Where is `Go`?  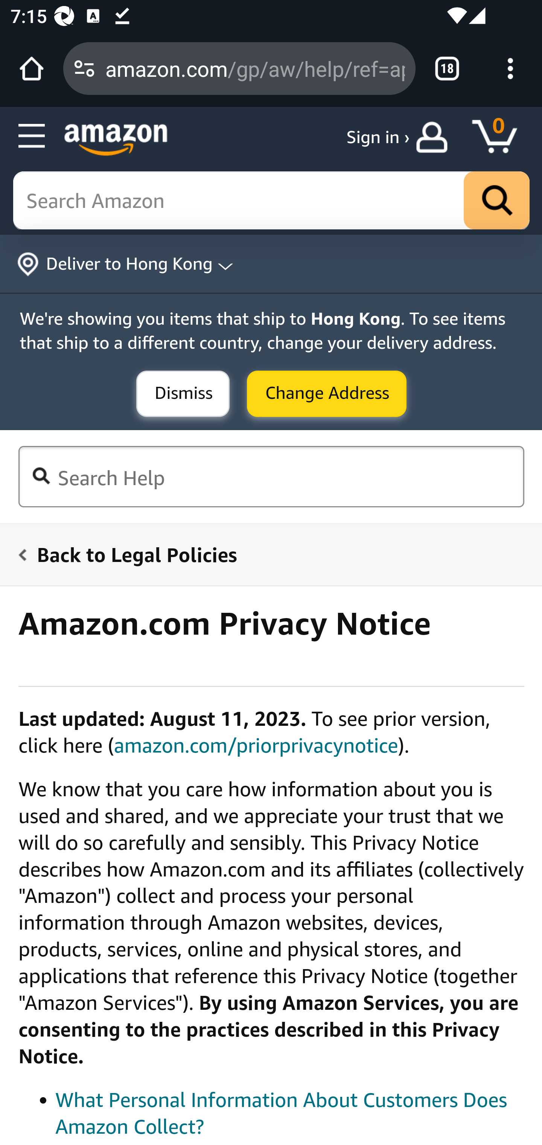 Go is located at coordinates (497, 201).